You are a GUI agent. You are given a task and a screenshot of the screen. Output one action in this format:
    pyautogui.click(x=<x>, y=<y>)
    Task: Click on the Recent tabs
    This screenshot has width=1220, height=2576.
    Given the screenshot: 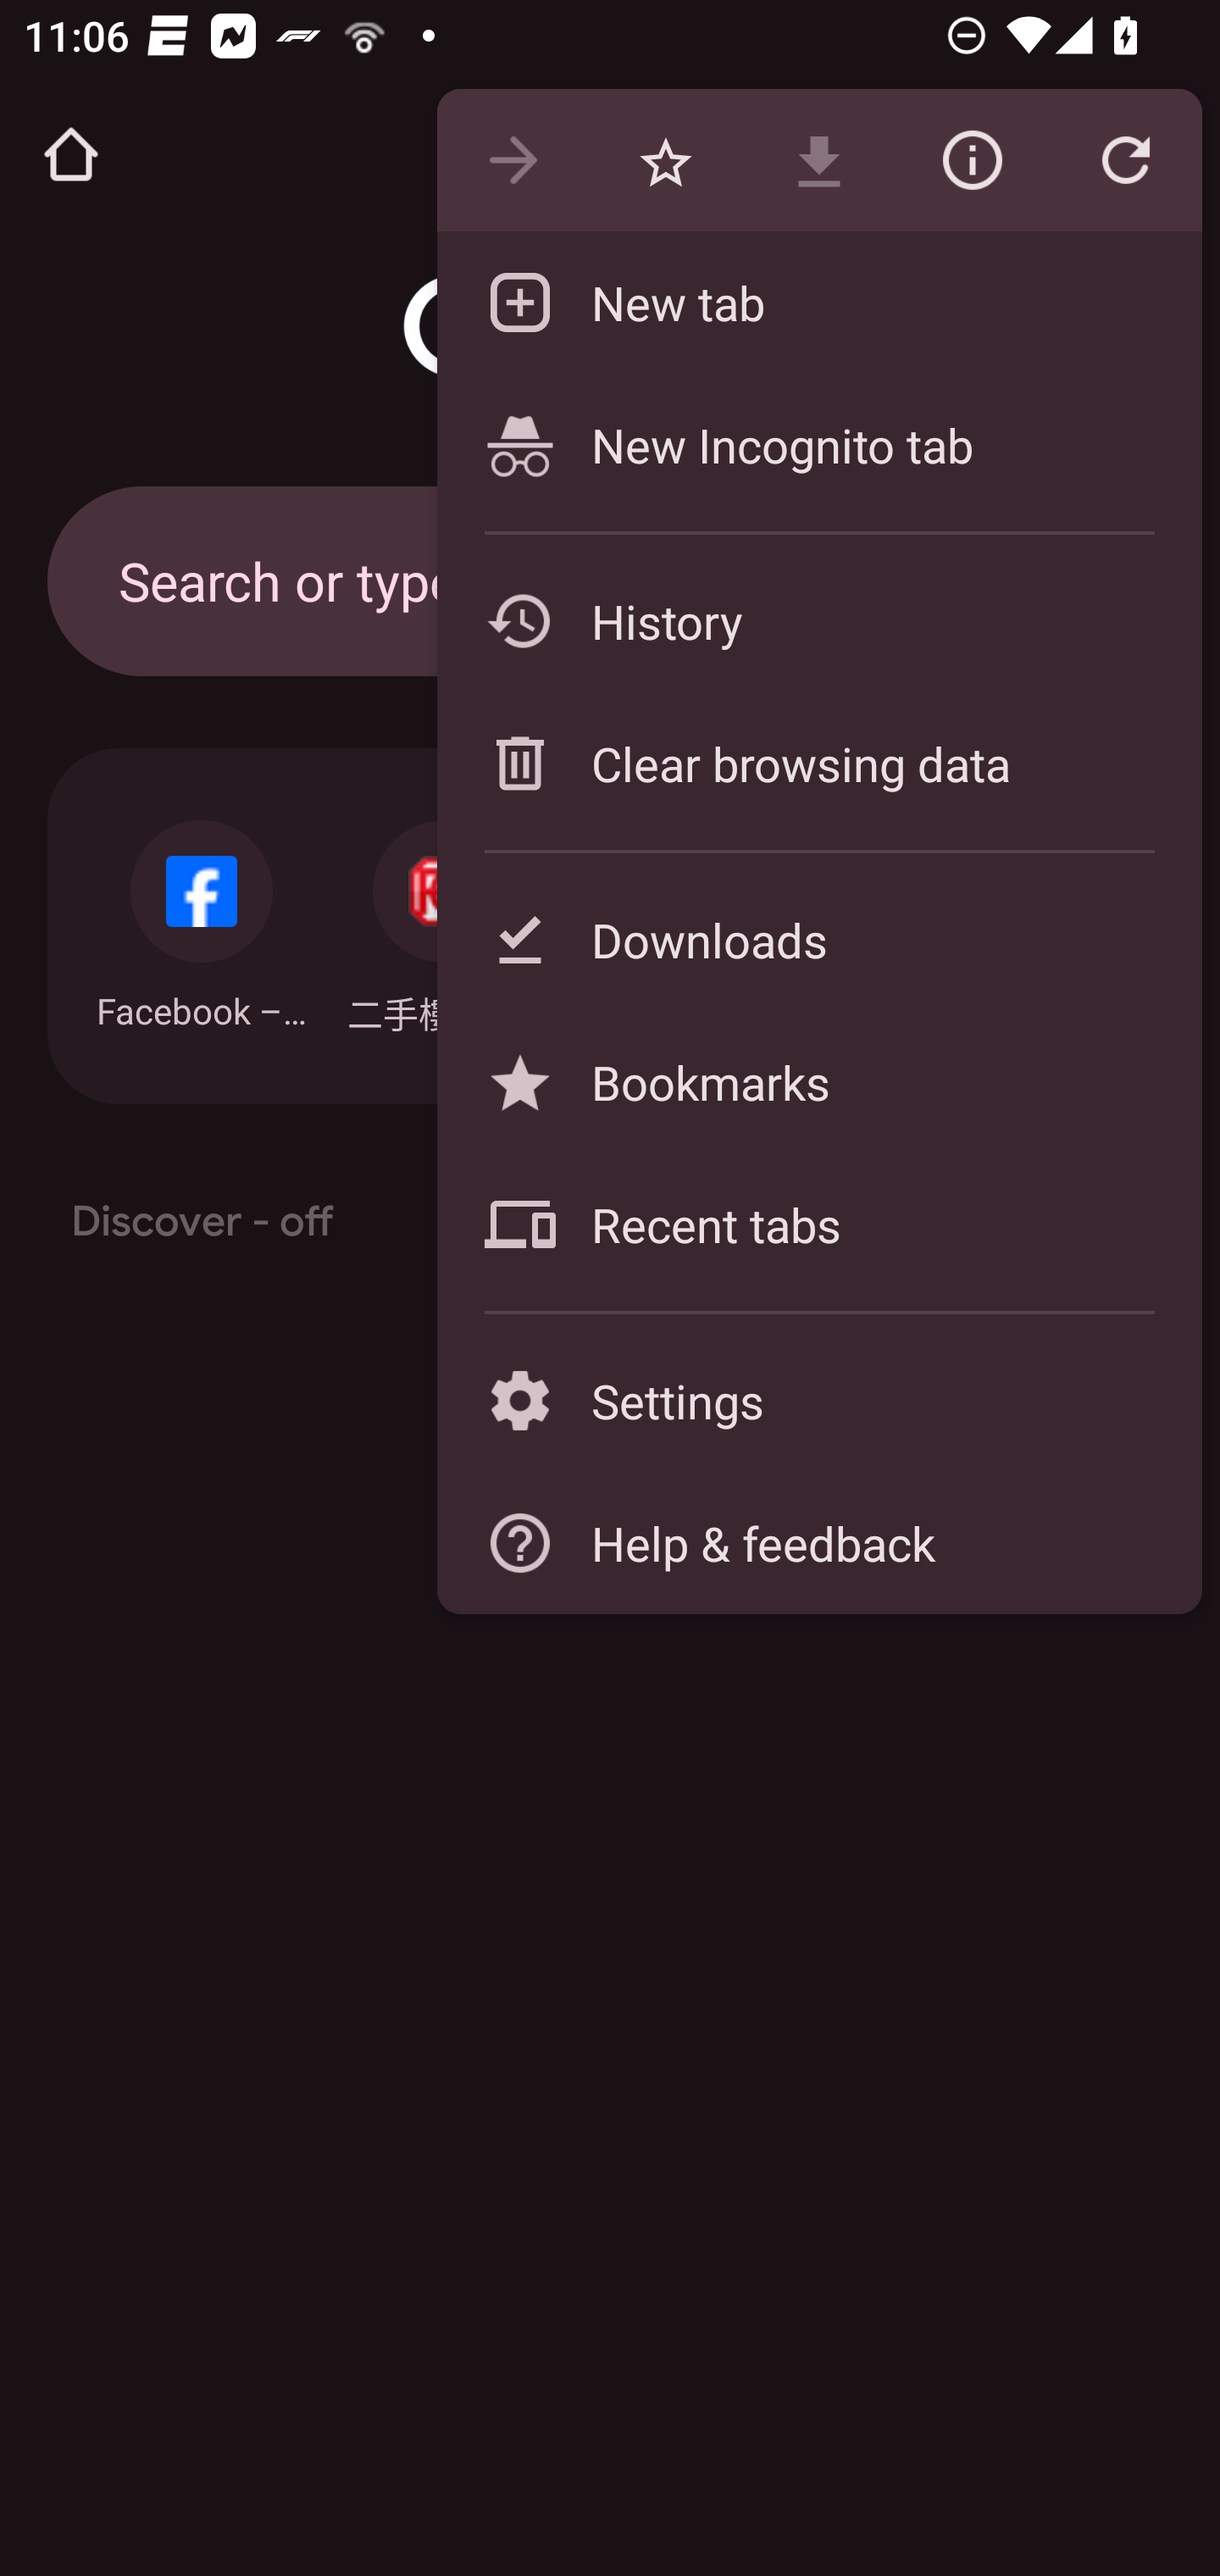 What is the action you would take?
    pyautogui.click(x=818, y=1224)
    